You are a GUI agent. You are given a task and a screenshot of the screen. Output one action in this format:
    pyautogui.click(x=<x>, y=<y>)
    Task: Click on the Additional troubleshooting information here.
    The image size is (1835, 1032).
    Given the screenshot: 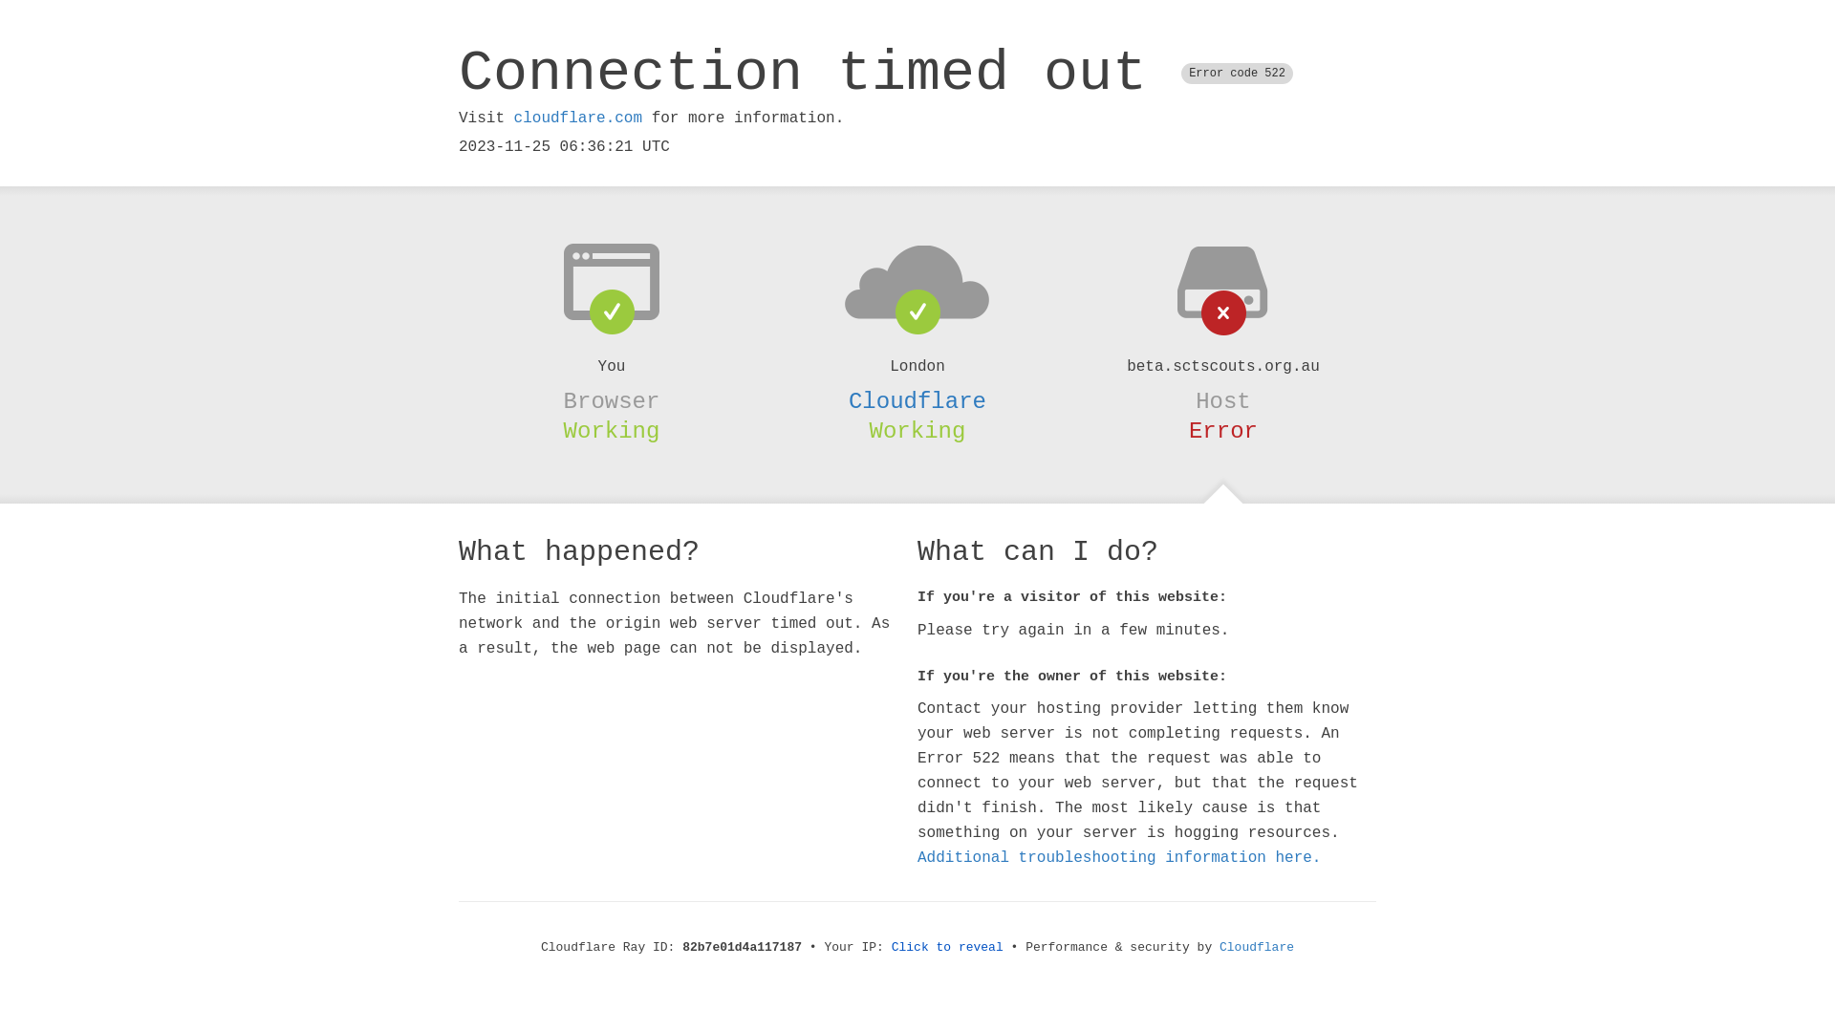 What is the action you would take?
    pyautogui.click(x=1119, y=858)
    